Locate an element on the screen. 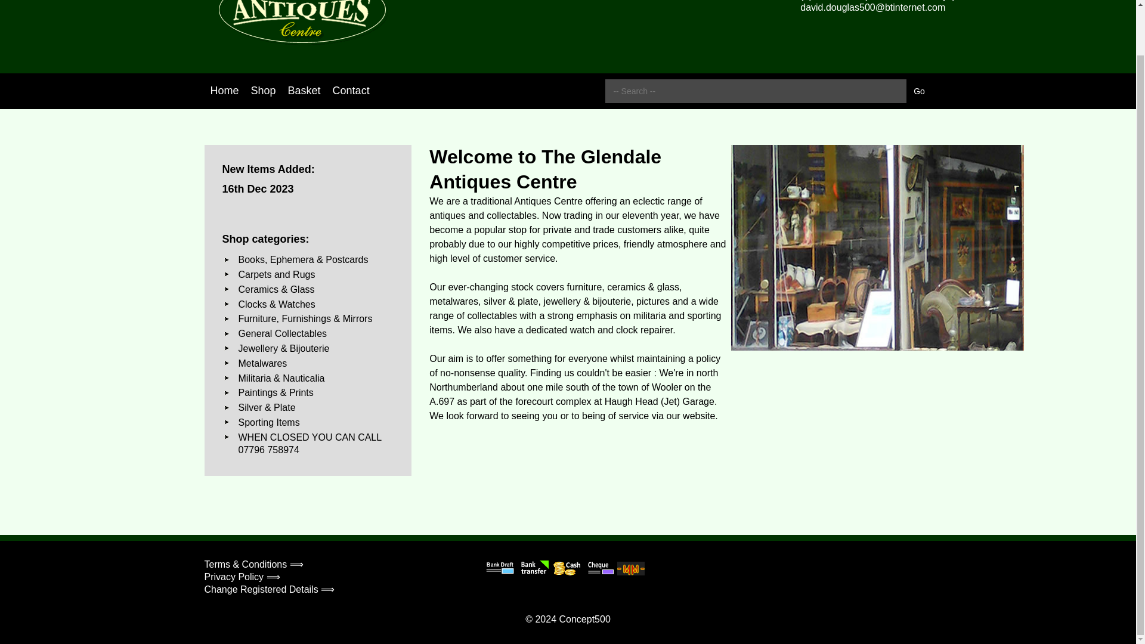 The width and height of the screenshot is (1145, 644). Contact is located at coordinates (351, 91).